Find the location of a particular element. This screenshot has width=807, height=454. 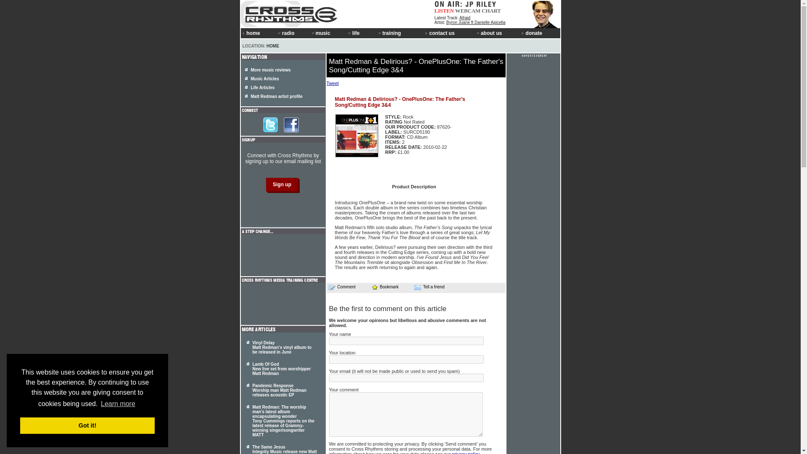

3rd party ad content is located at coordinates (282, 304).